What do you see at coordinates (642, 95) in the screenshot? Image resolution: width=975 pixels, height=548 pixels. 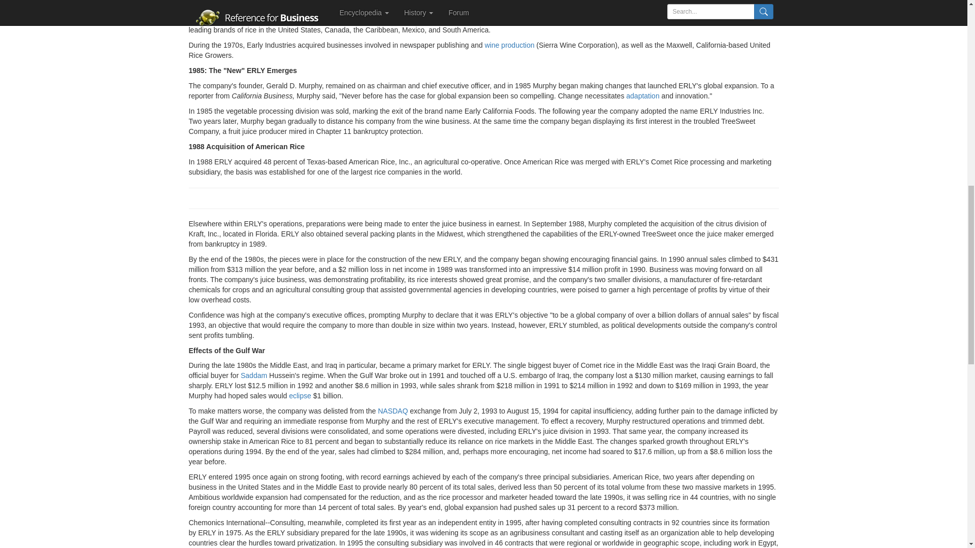 I see `View 'adaptation' definition from Wikipedia` at bounding box center [642, 95].